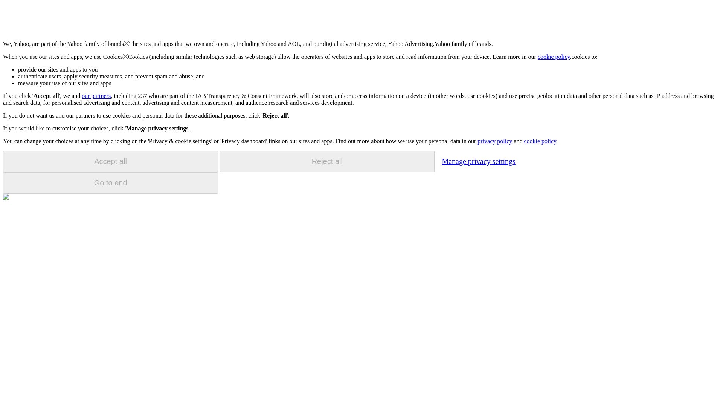 Image resolution: width=723 pixels, height=407 pixels. I want to click on Go to end, so click(110, 183).